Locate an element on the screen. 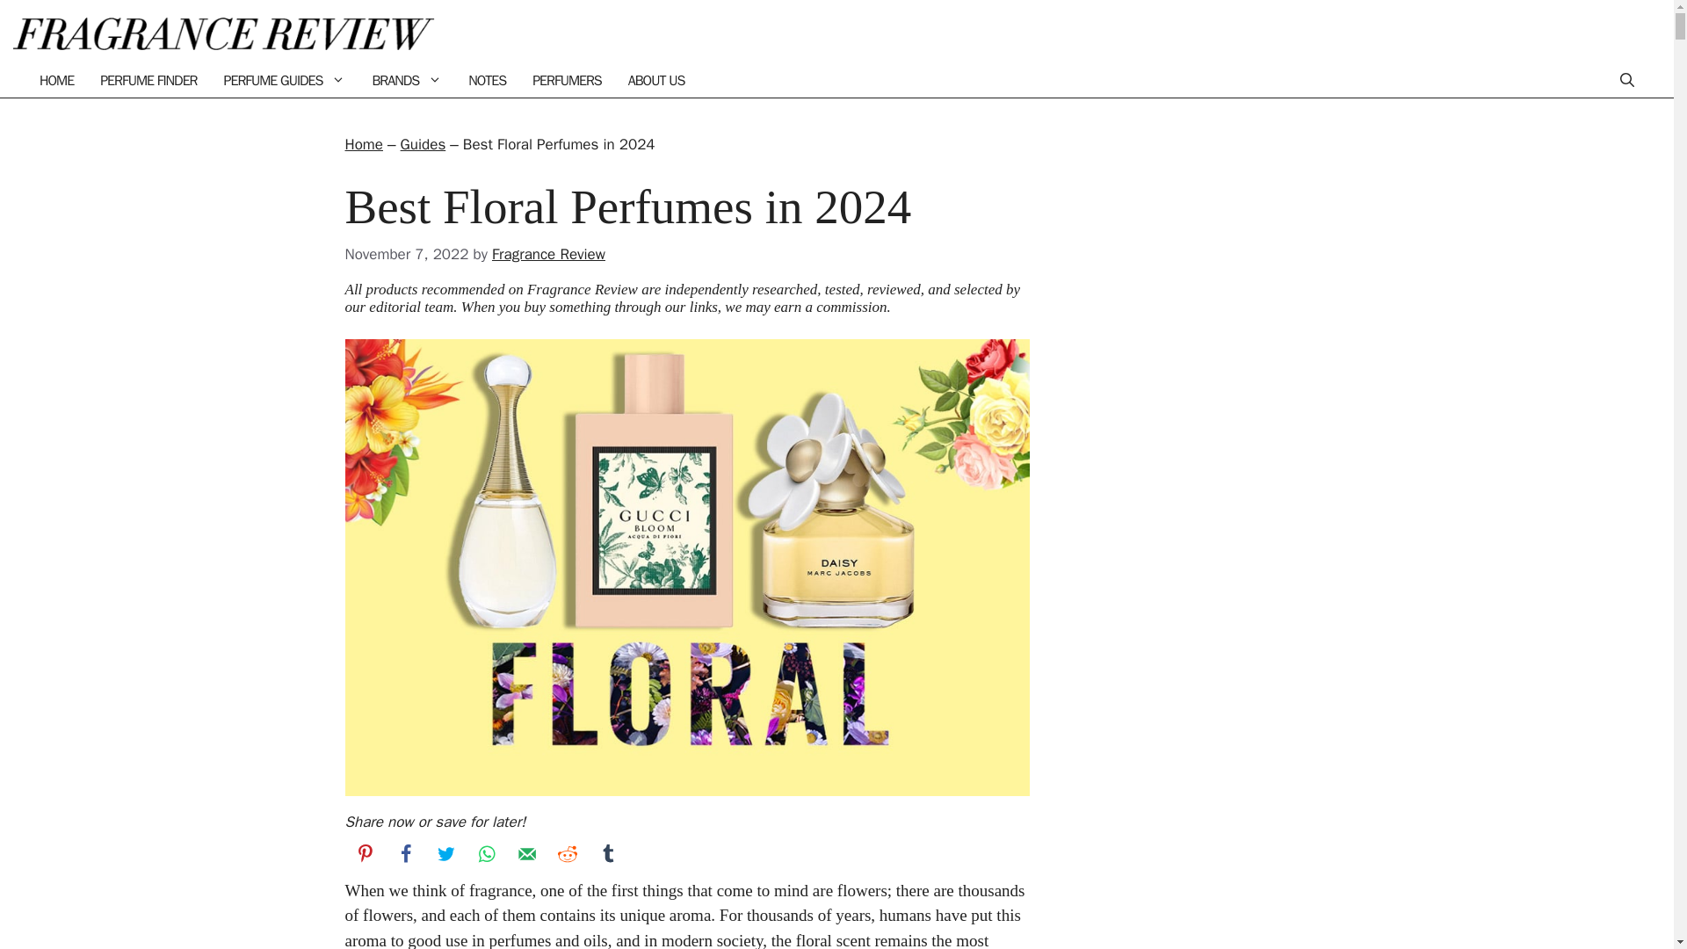 The width and height of the screenshot is (1687, 949). Share on Facebook is located at coordinates (404, 854).